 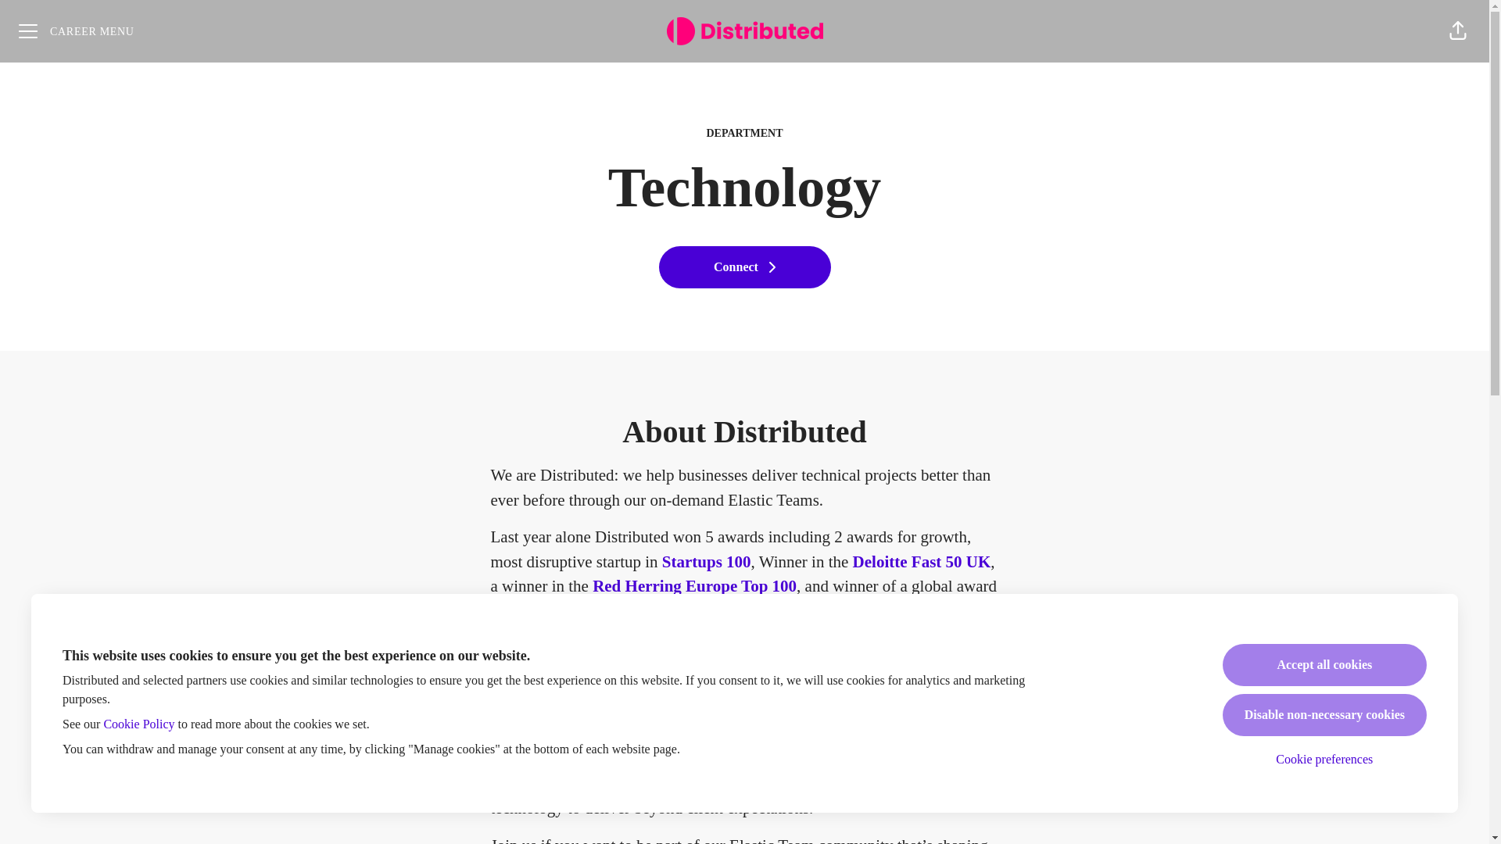 I want to click on Career menu, so click(x=77, y=31).